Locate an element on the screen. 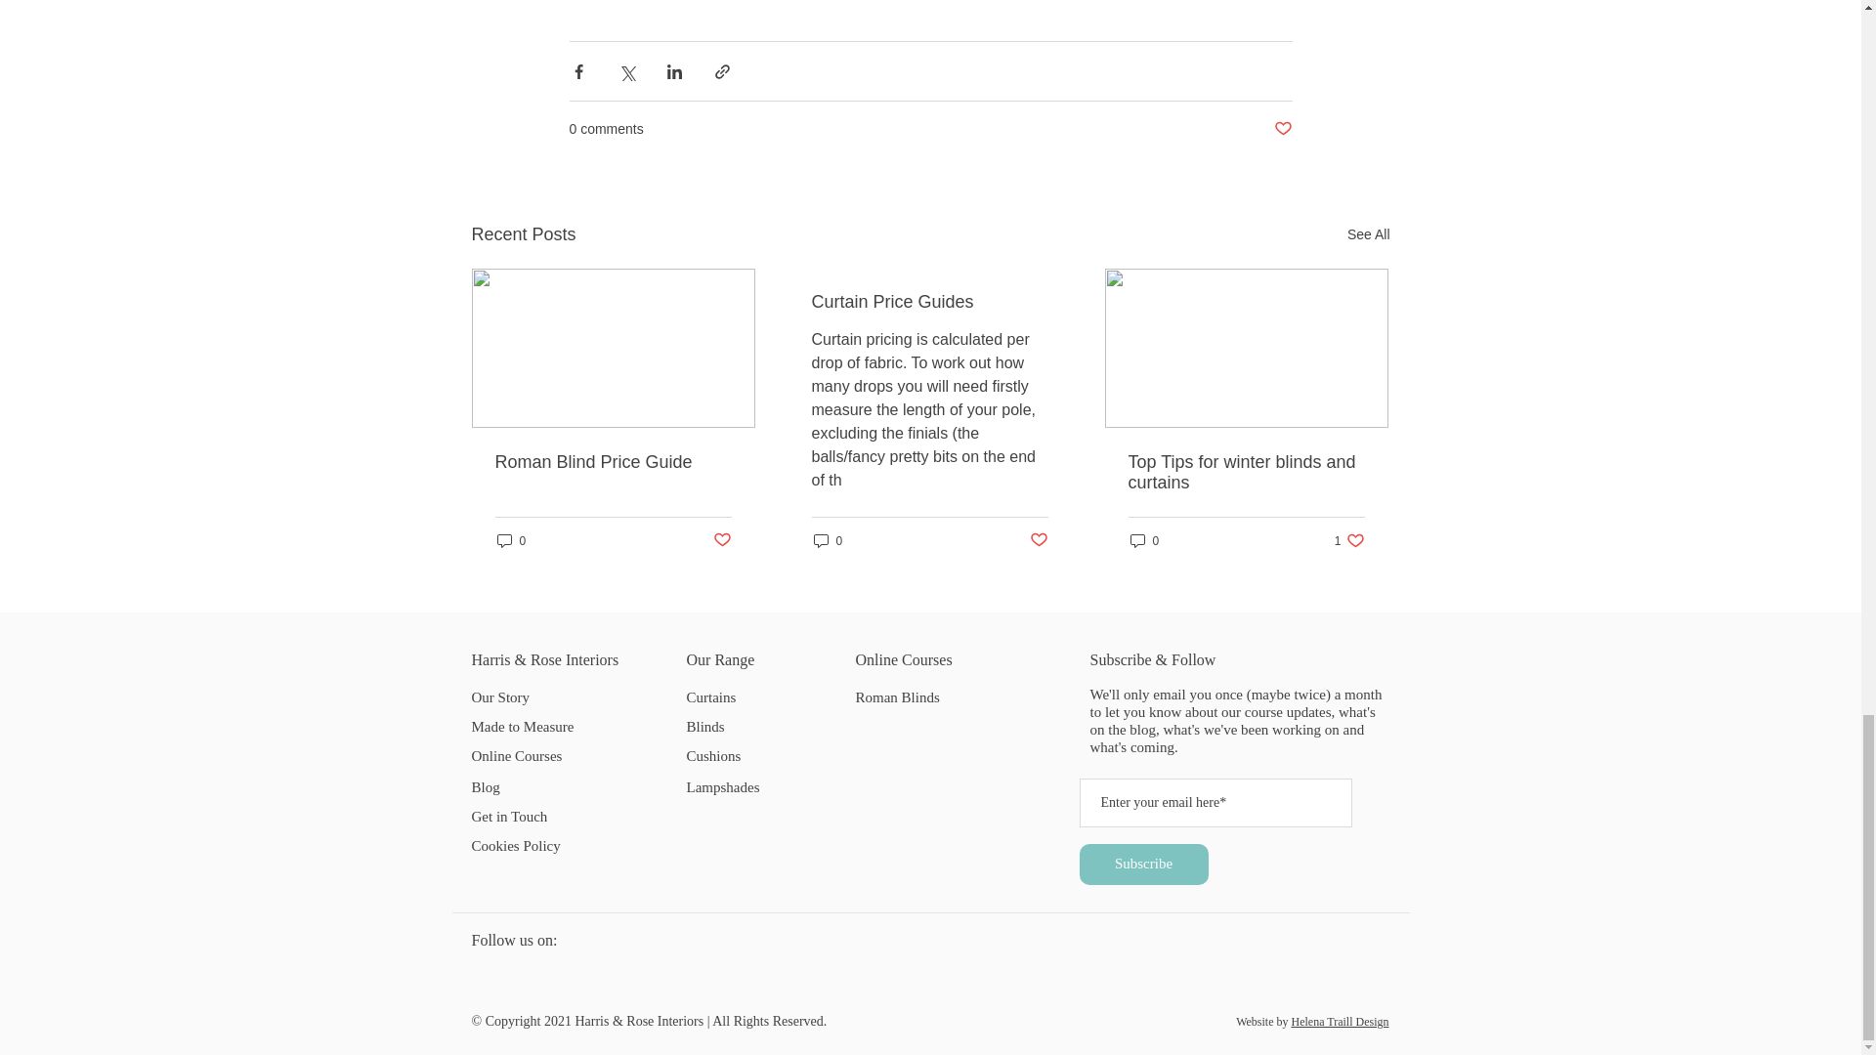 The width and height of the screenshot is (1876, 1055). Curtain Price Guides is located at coordinates (928, 302).